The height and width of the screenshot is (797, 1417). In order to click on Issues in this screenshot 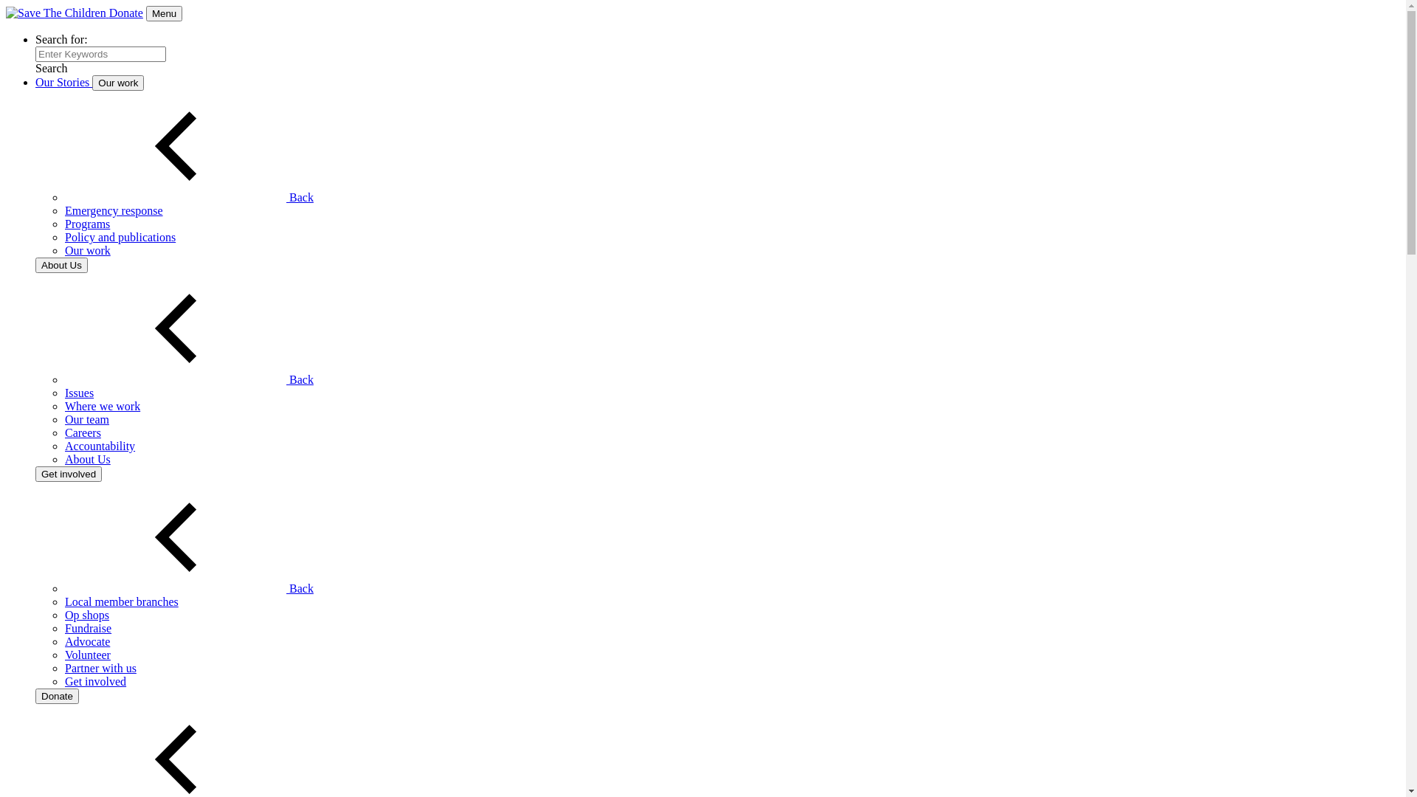, I will do `click(80, 393)`.